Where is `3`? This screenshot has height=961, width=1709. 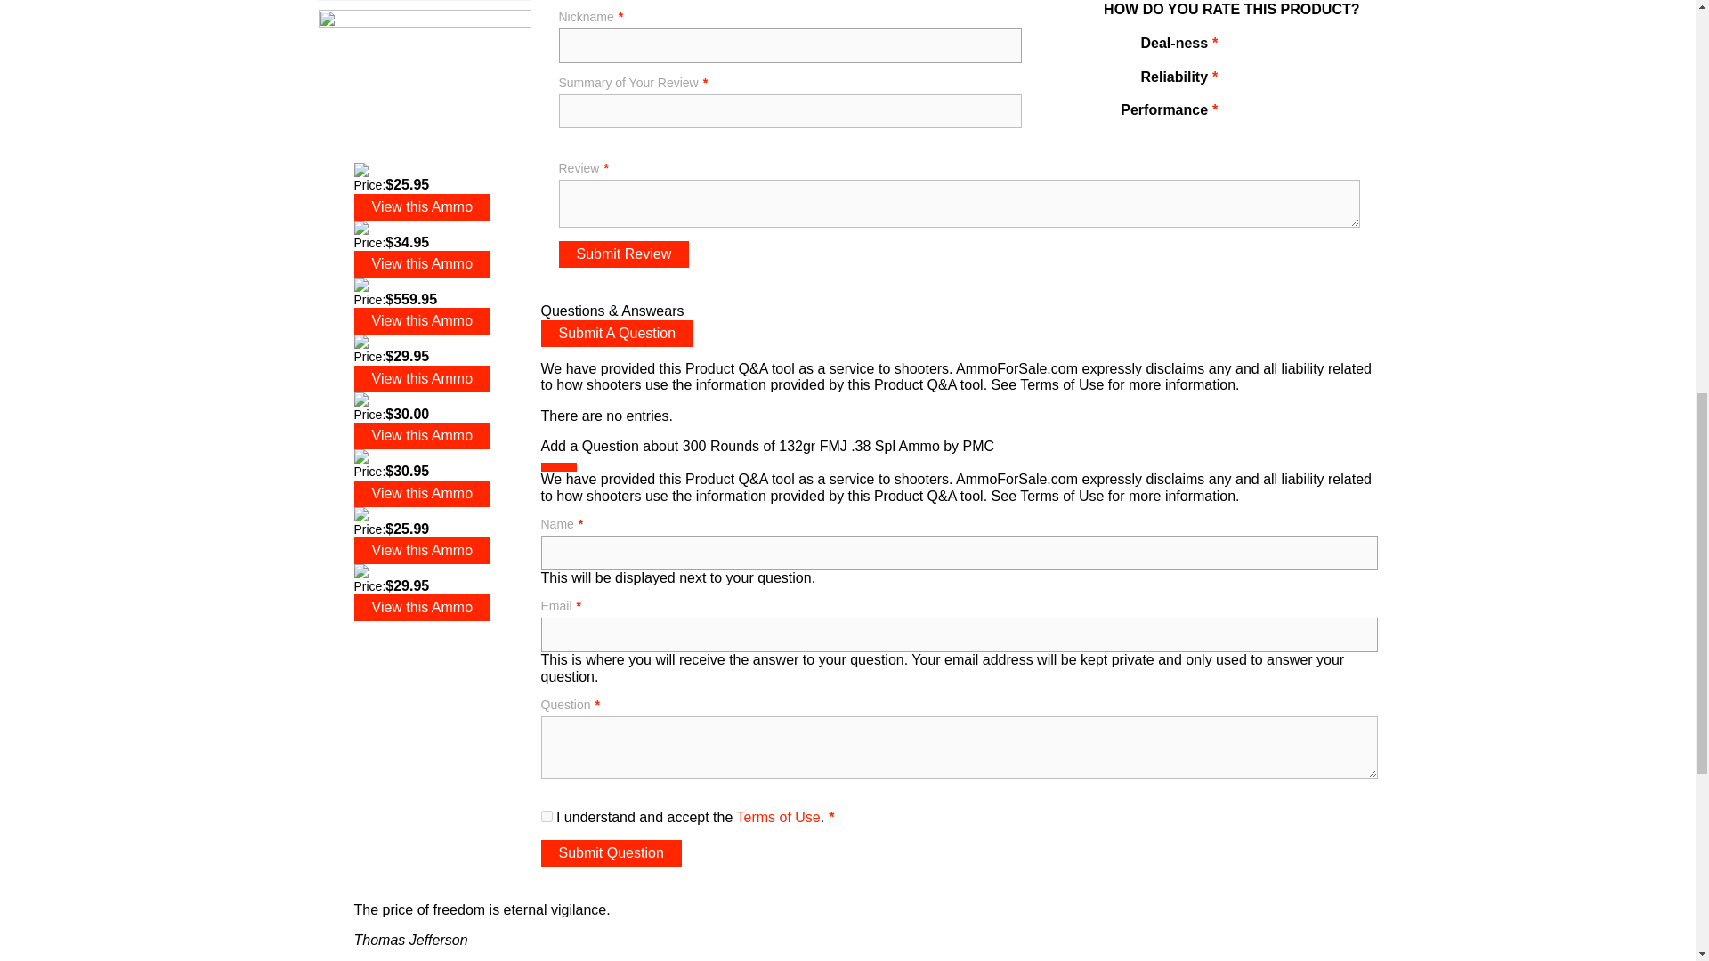
3 is located at coordinates (1292, 47).